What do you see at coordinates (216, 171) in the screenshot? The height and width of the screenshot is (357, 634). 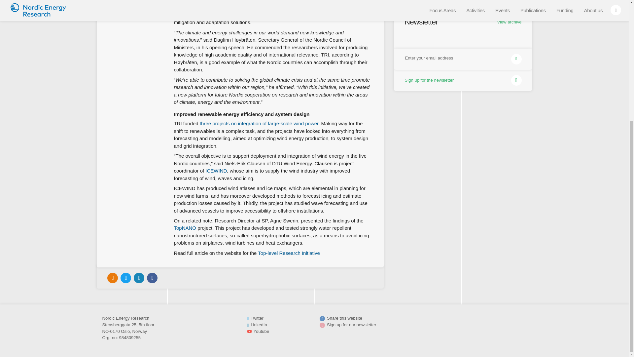 I see `ICEWIND` at bounding box center [216, 171].